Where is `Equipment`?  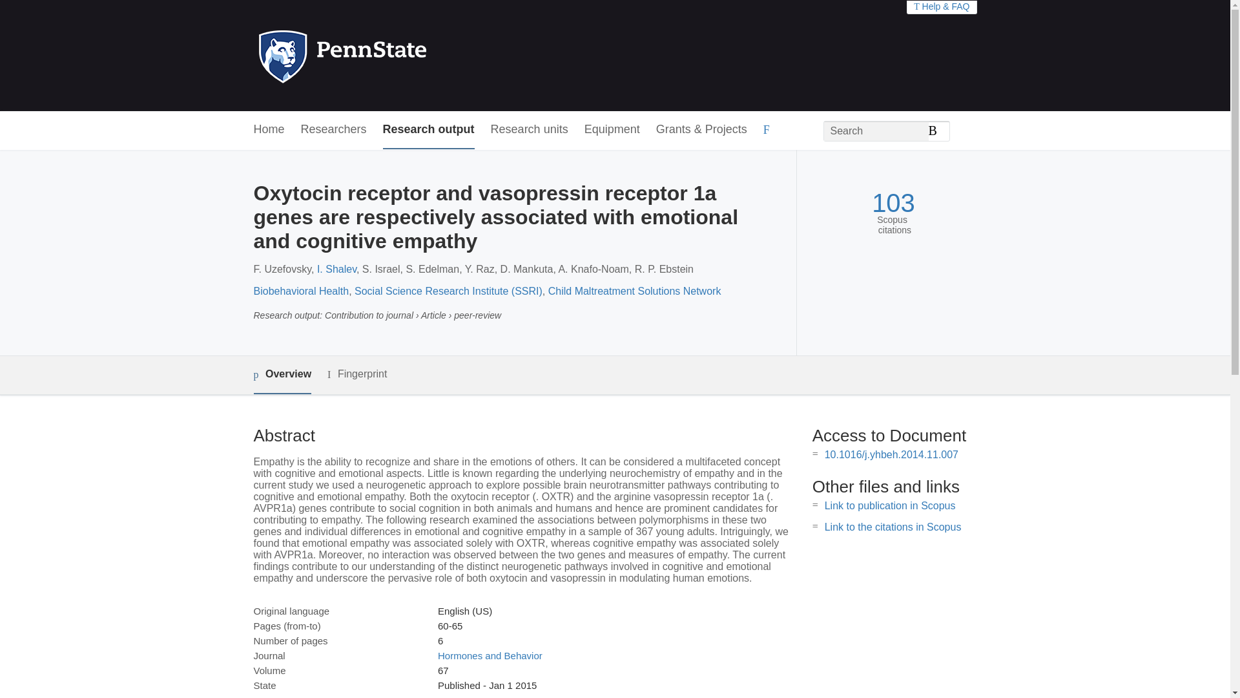
Equipment is located at coordinates (612, 130).